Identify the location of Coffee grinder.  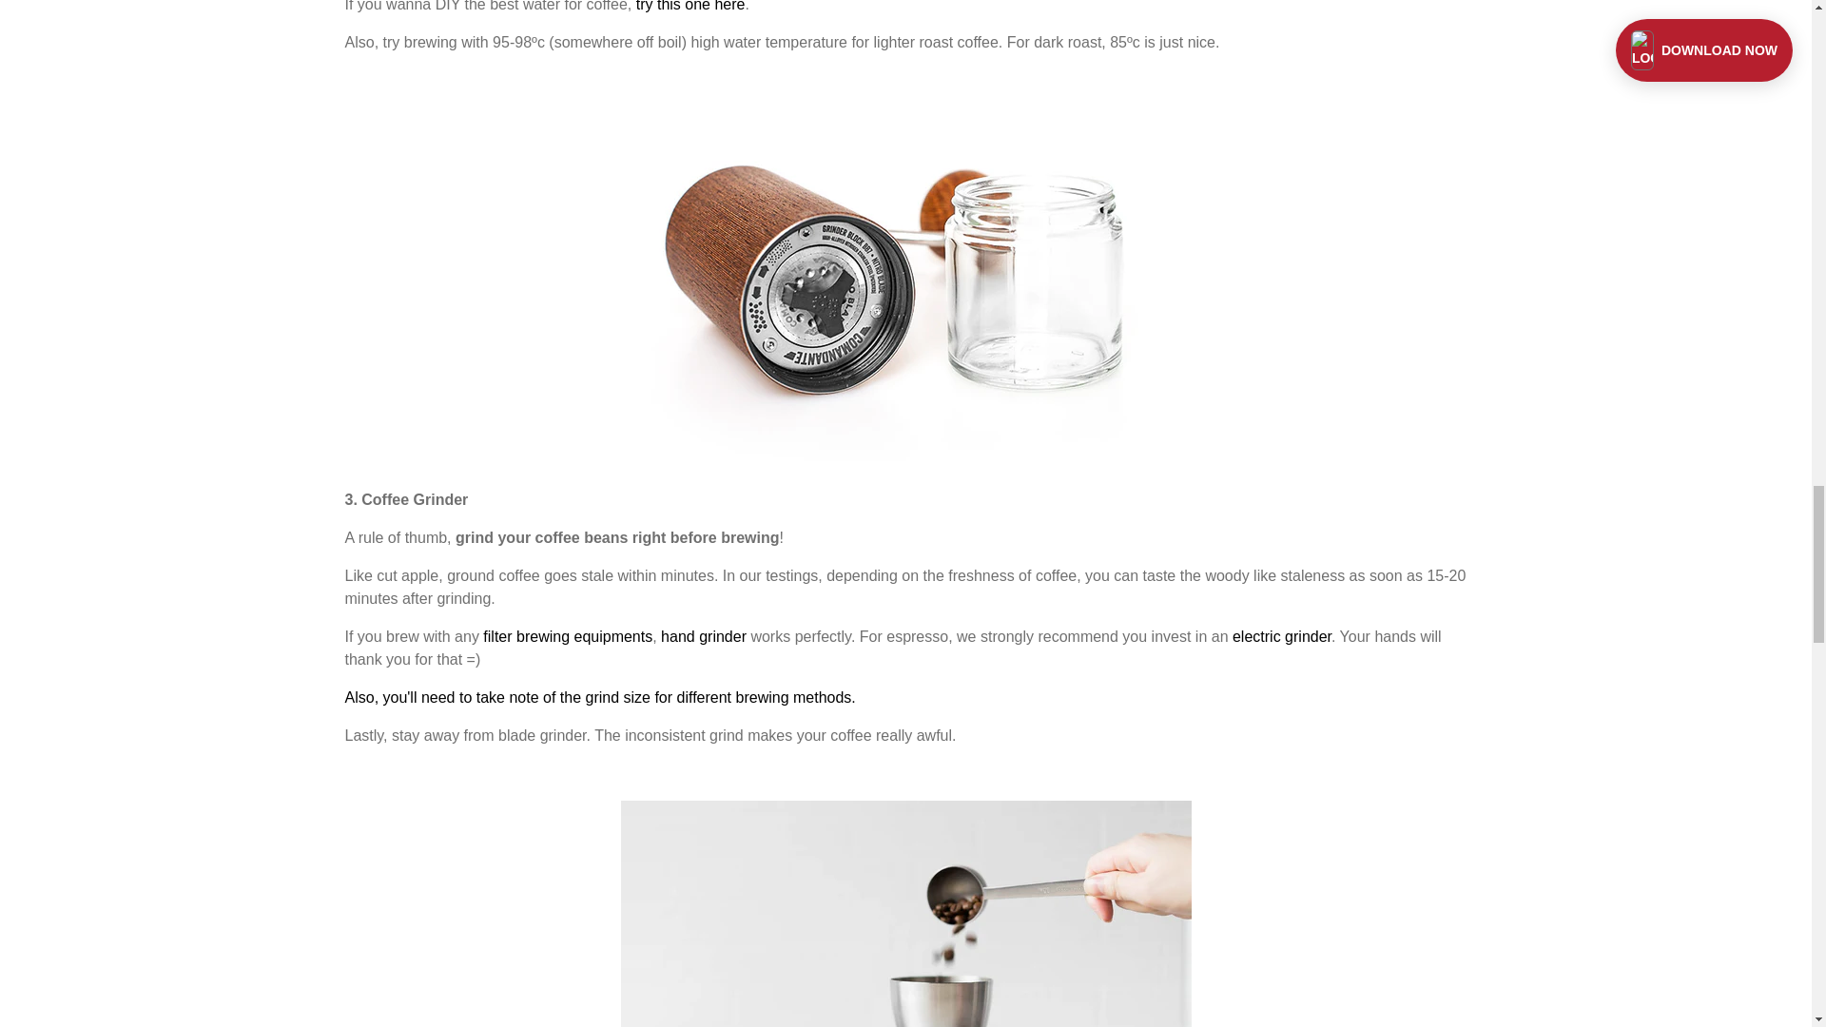
(905, 461).